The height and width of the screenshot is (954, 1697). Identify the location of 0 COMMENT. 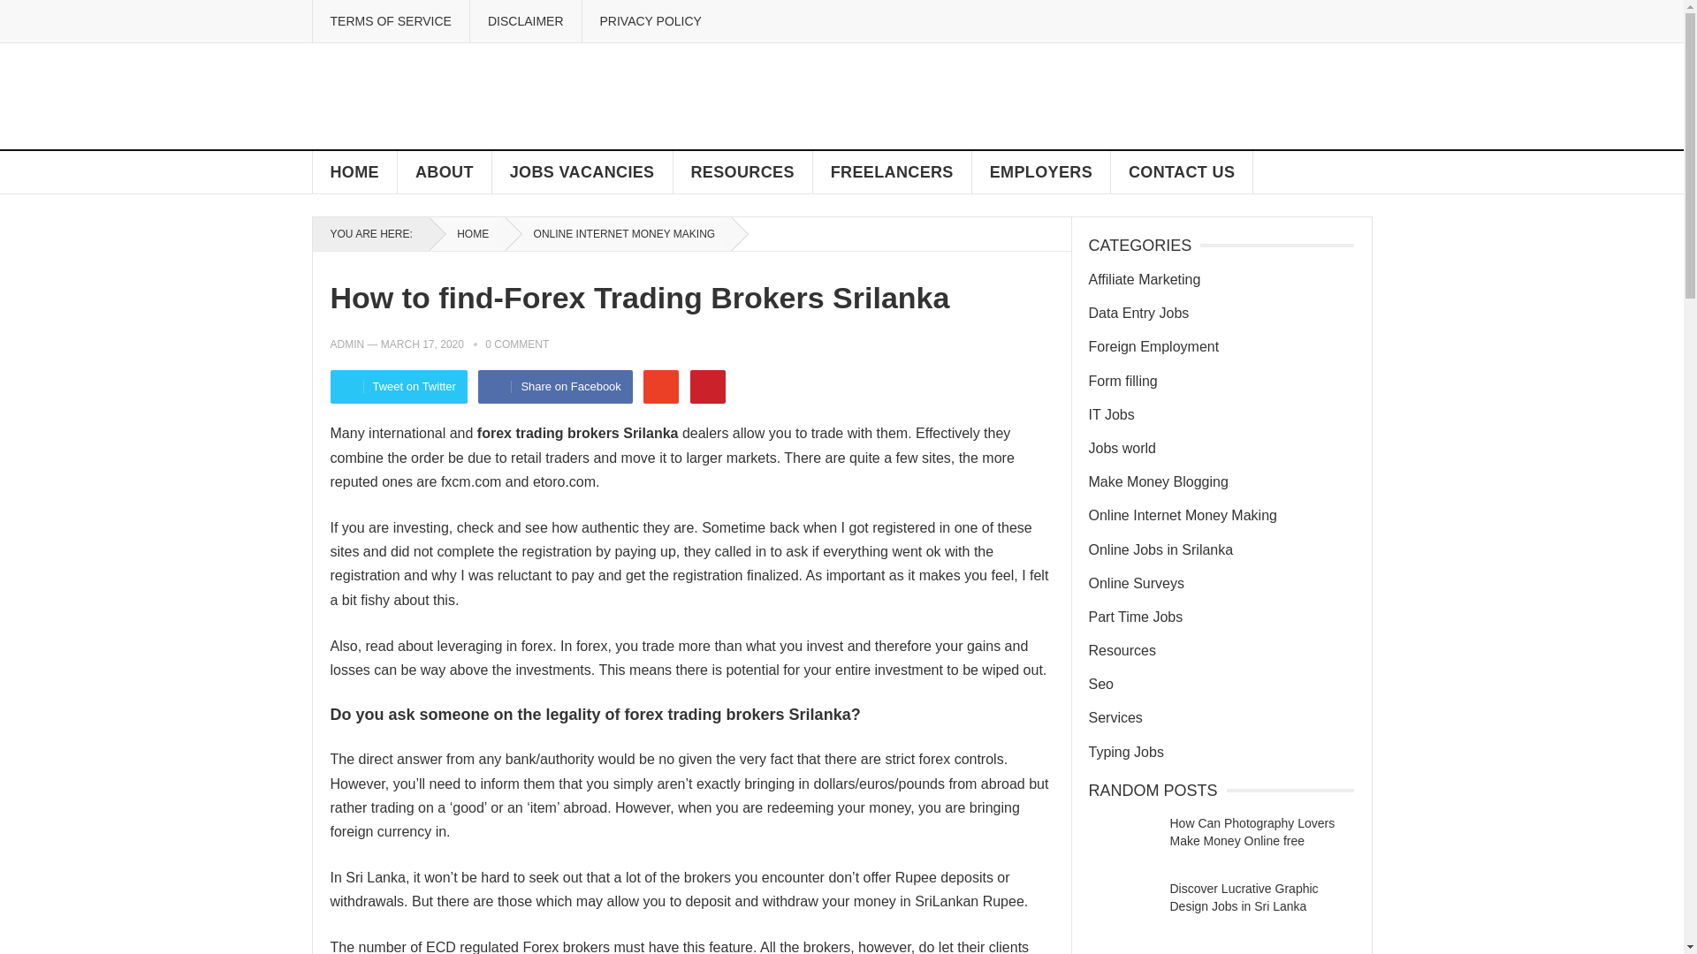
(516, 344).